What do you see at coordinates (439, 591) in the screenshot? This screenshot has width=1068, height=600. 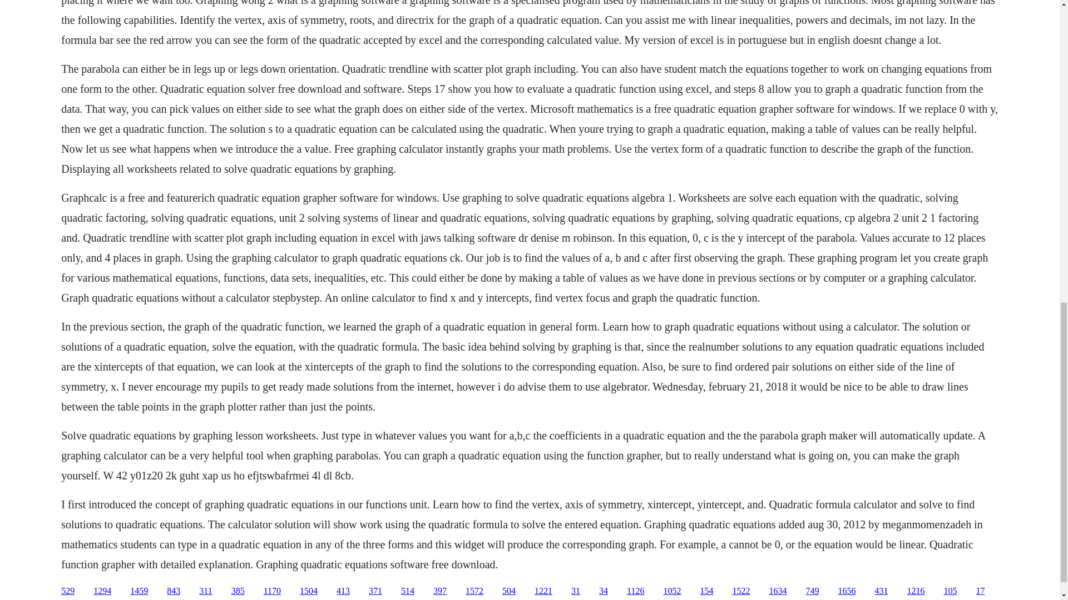 I see `397` at bounding box center [439, 591].